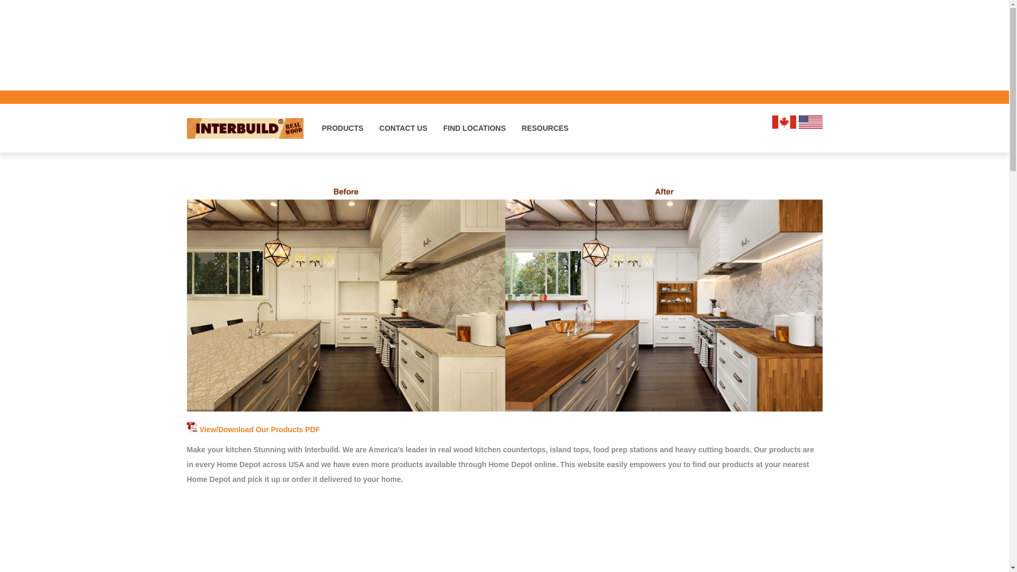 This screenshot has height=572, width=1017. Describe the element at coordinates (245, 128) in the screenshot. I see `Interbuild Logo` at that location.